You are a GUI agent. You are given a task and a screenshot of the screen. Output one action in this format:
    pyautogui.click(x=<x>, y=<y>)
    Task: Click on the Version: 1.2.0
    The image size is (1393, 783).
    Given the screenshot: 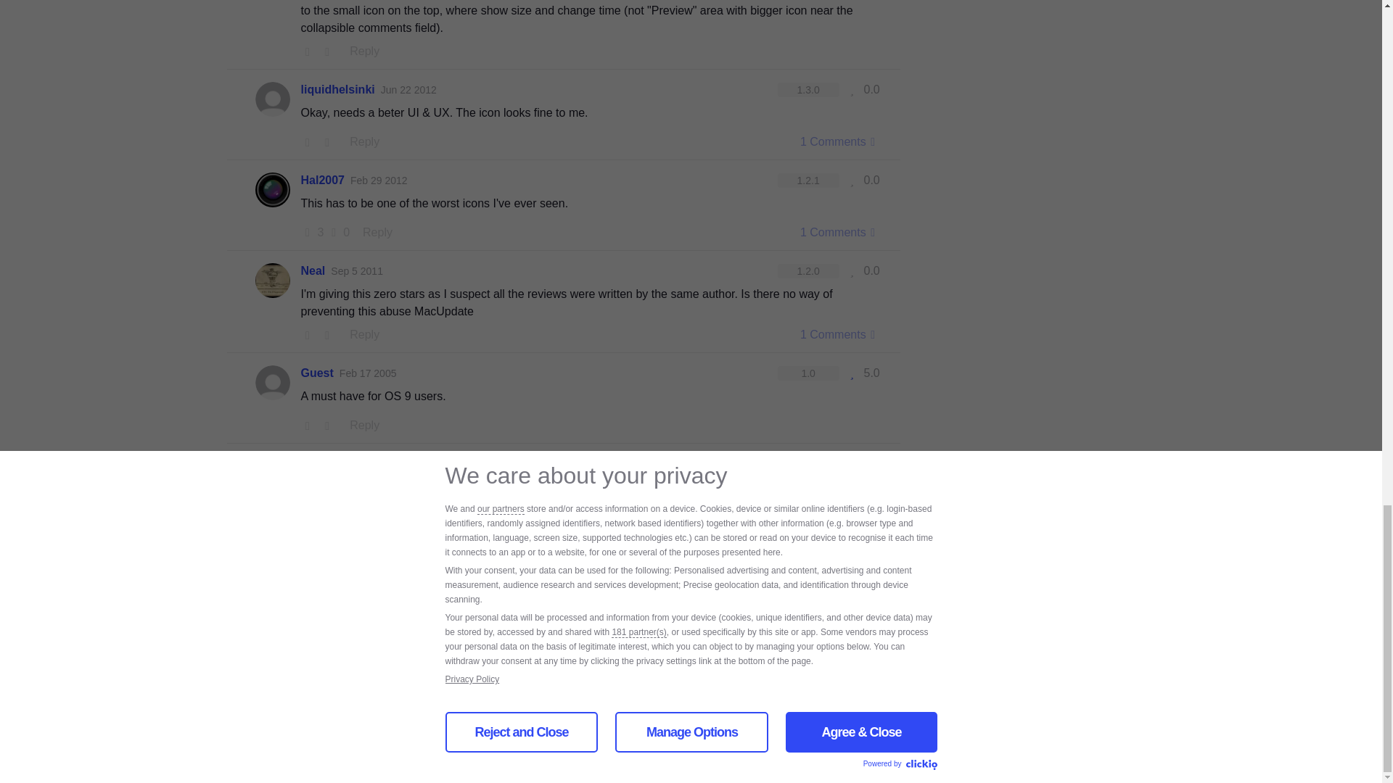 What is the action you would take?
    pyautogui.click(x=808, y=271)
    